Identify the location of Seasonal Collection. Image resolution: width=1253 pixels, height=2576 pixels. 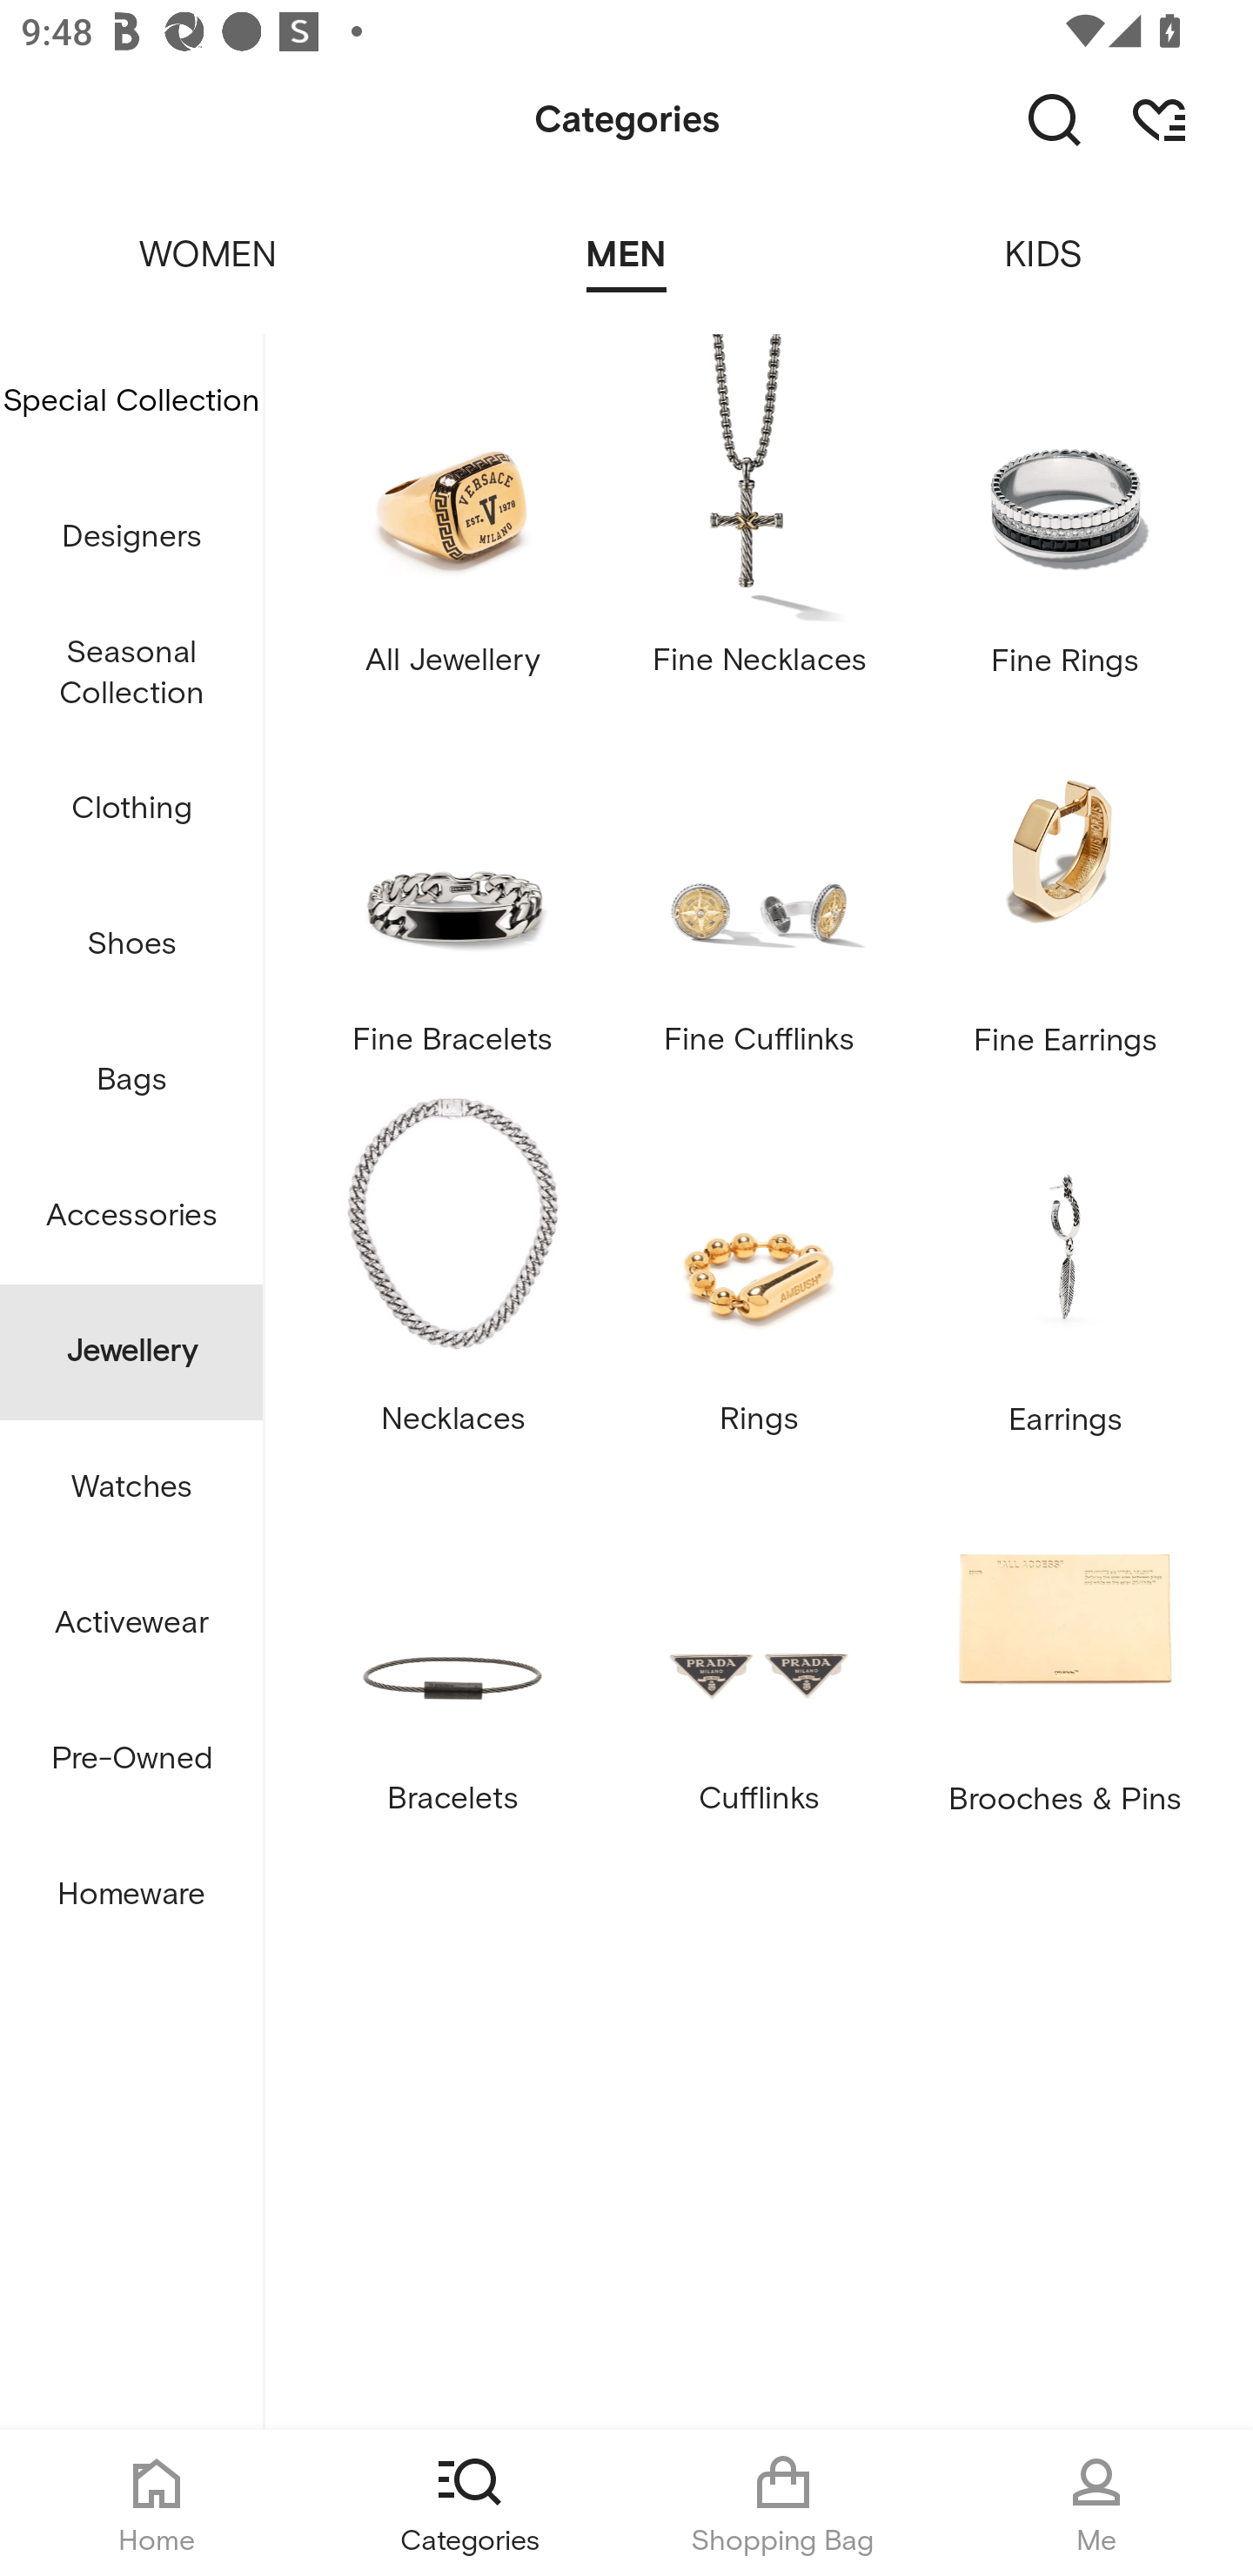
(131, 674).